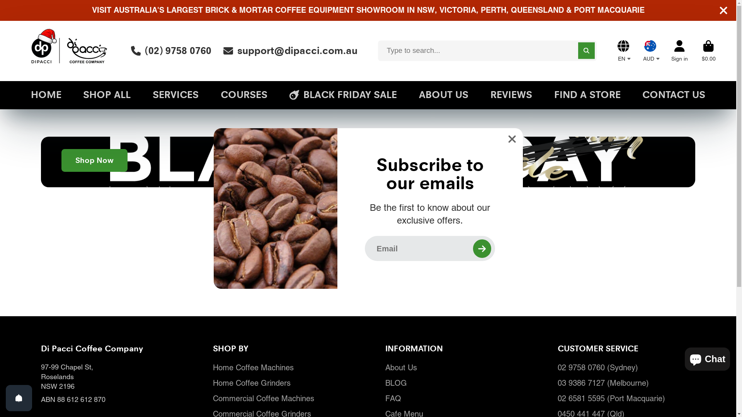 The width and height of the screenshot is (742, 417). Describe the element at coordinates (511, 95) in the screenshot. I see `REVIEWS` at that location.